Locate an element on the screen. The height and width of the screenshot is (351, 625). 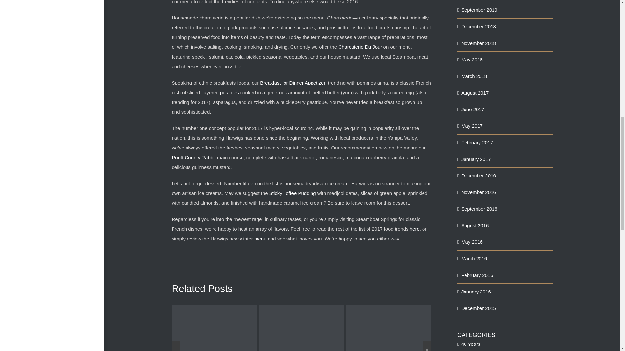
Charcuterie Du Jour is located at coordinates (360, 47).